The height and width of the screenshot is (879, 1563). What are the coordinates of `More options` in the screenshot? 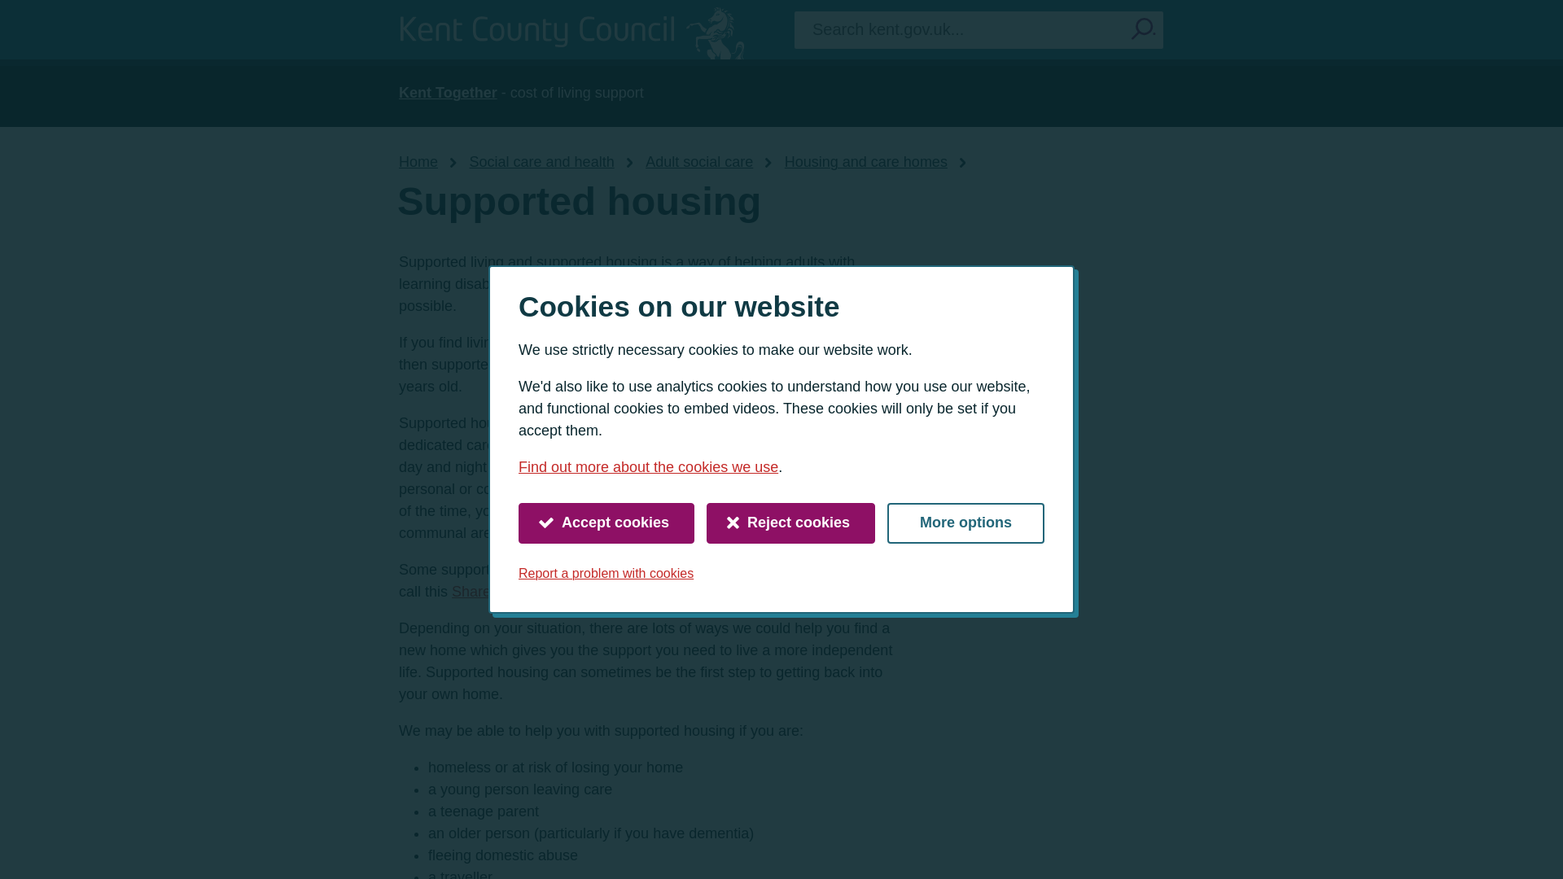 It's located at (965, 523).